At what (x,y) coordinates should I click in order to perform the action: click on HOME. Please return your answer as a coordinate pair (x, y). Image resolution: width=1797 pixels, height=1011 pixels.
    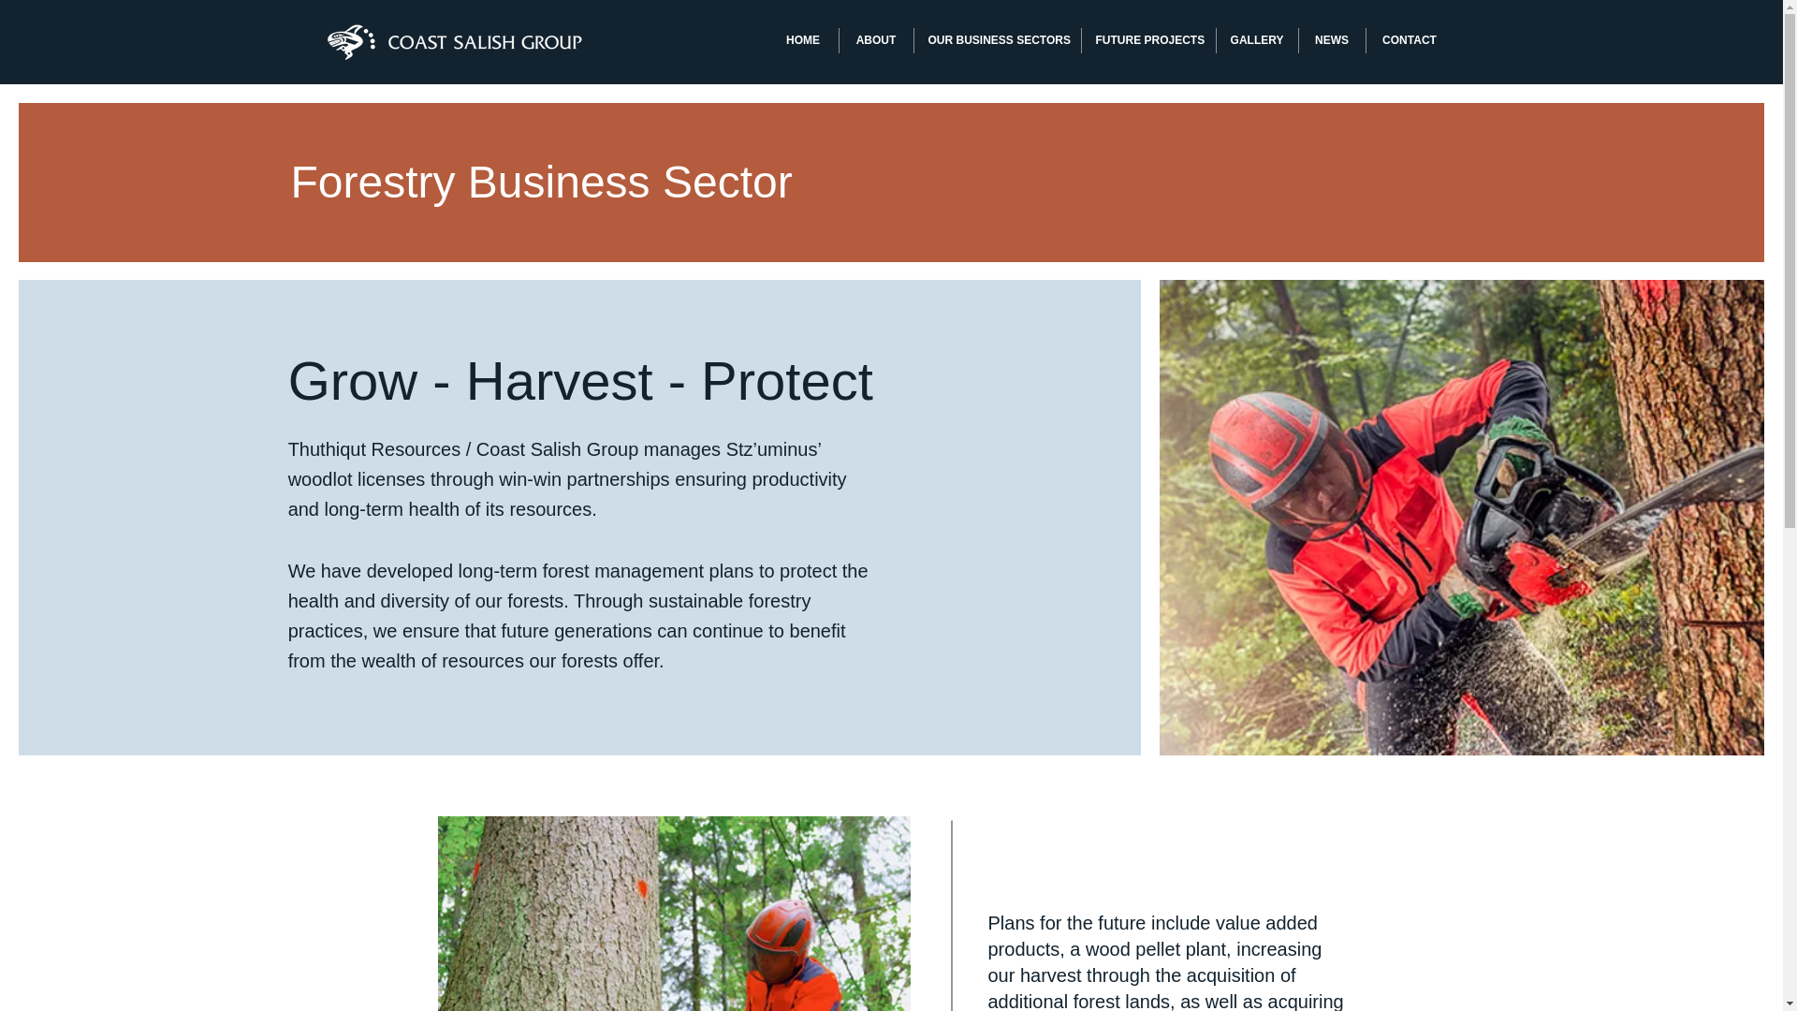
    Looking at the image, I should click on (801, 41).